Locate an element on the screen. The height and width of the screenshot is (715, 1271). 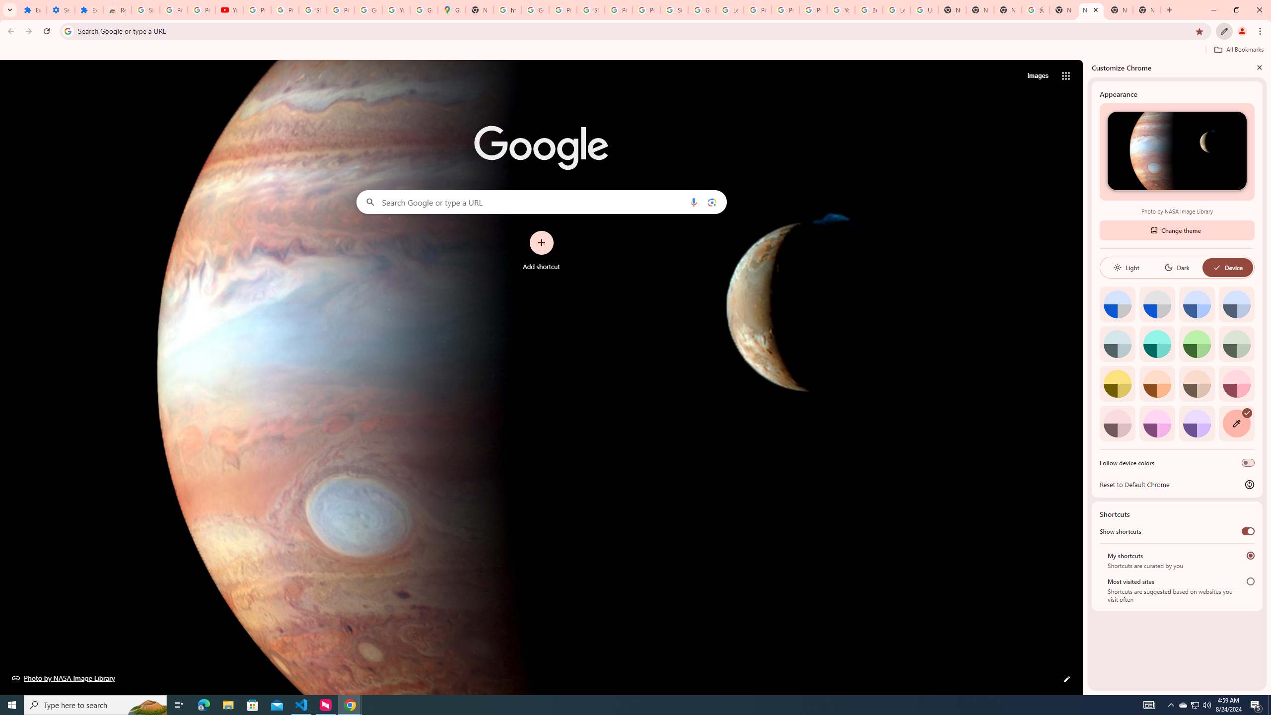
My shortcuts is located at coordinates (1250, 555).